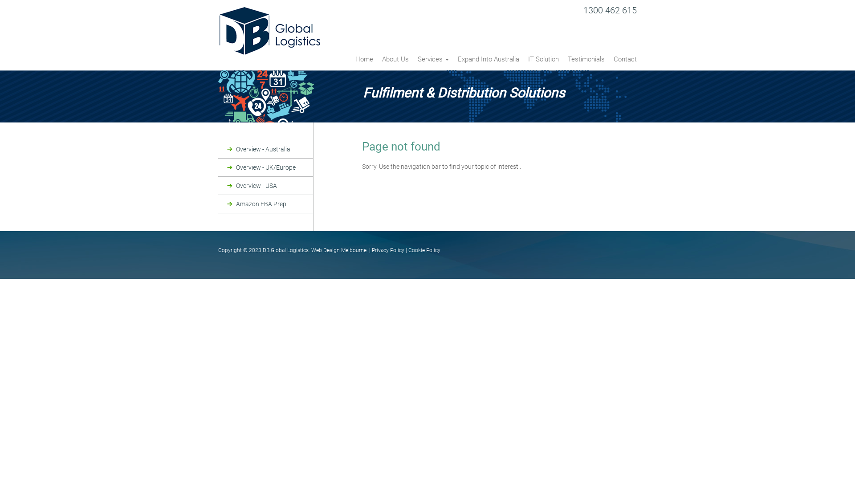 This screenshot has width=855, height=481. What do you see at coordinates (265, 149) in the screenshot?
I see `Overview - Australia` at bounding box center [265, 149].